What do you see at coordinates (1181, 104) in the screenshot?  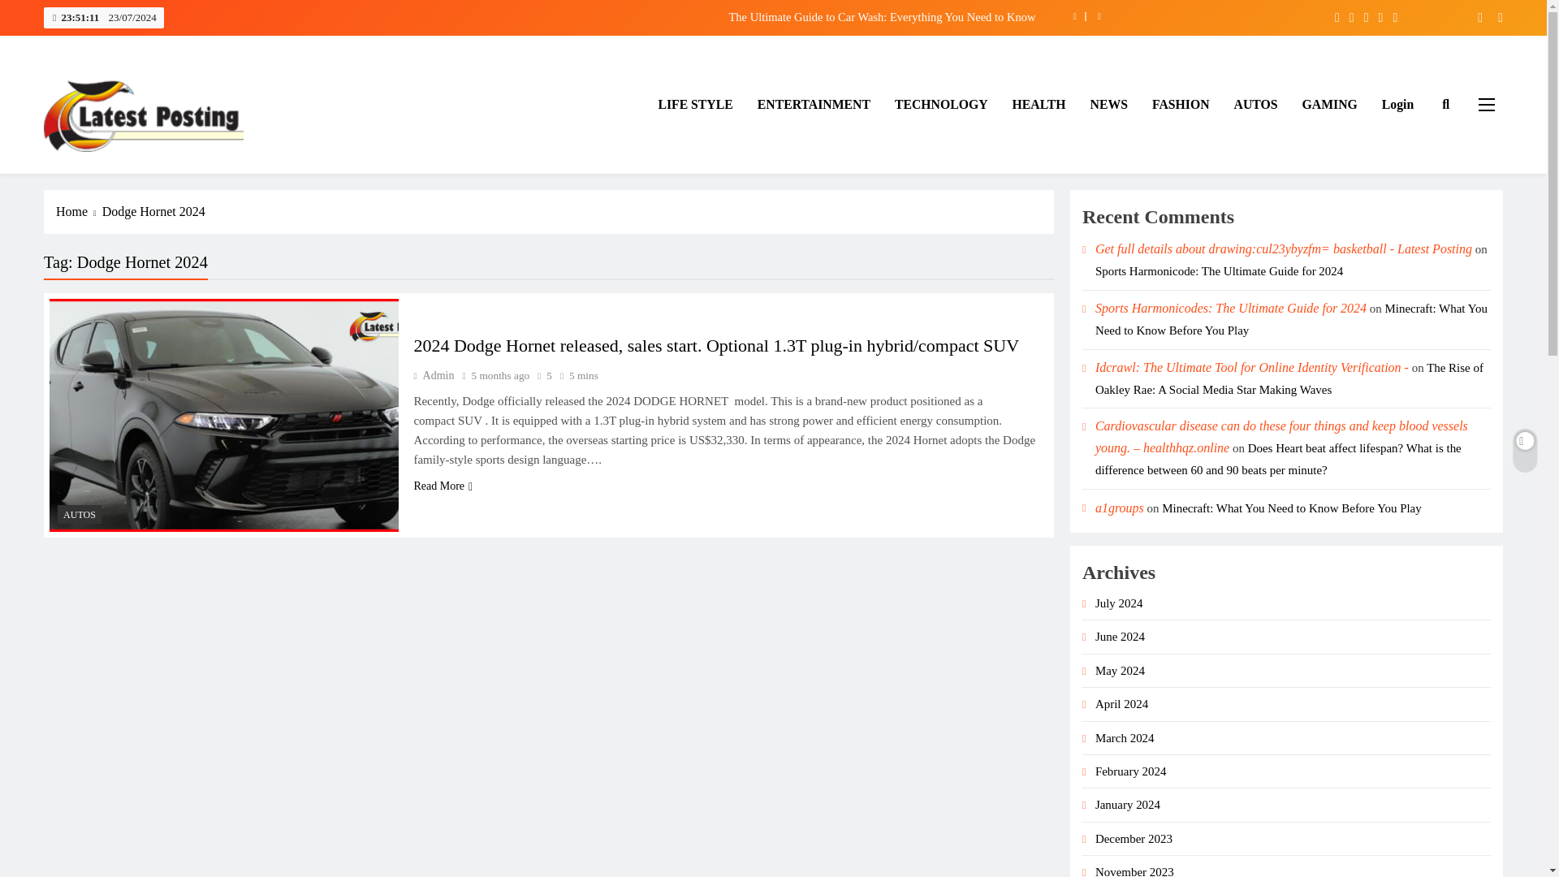 I see `FASHION` at bounding box center [1181, 104].